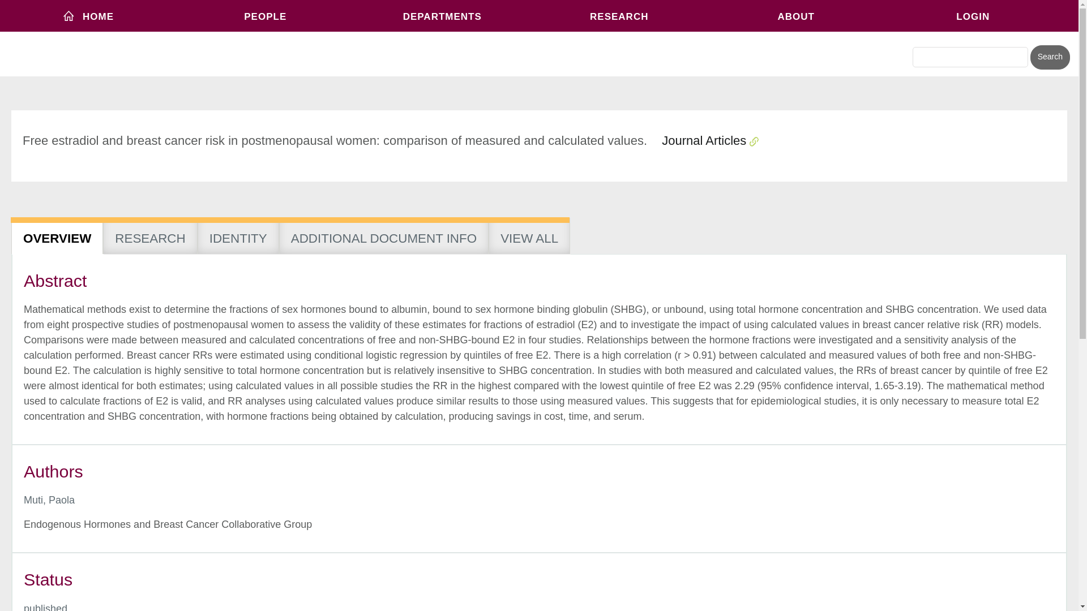 The image size is (1087, 611). Describe the element at coordinates (973, 16) in the screenshot. I see `LOGIN` at that location.